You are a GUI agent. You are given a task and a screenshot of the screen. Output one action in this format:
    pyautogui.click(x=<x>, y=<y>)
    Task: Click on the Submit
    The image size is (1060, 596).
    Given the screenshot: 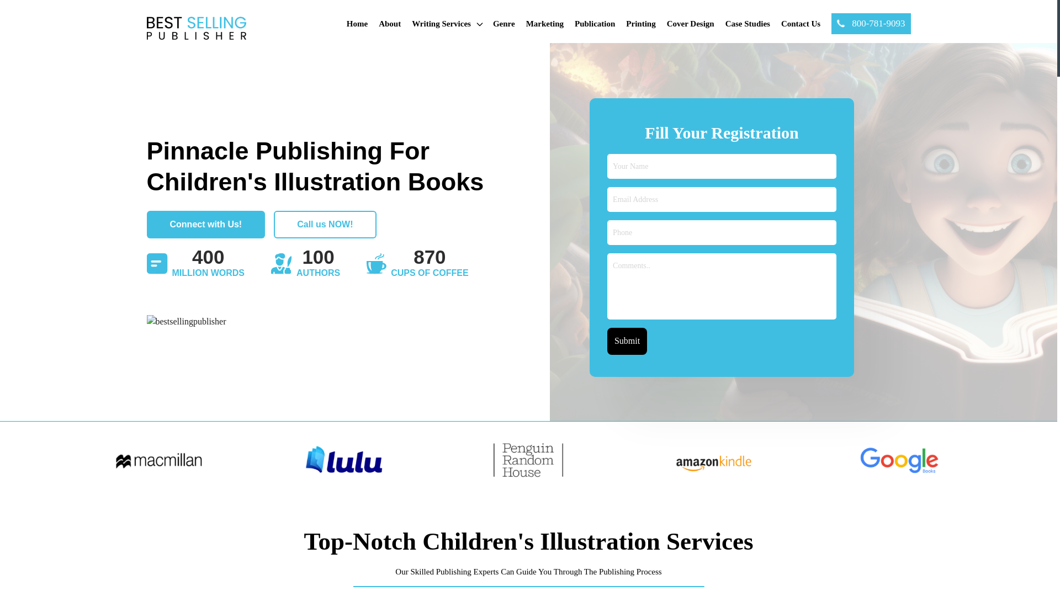 What is the action you would take?
    pyautogui.click(x=627, y=341)
    